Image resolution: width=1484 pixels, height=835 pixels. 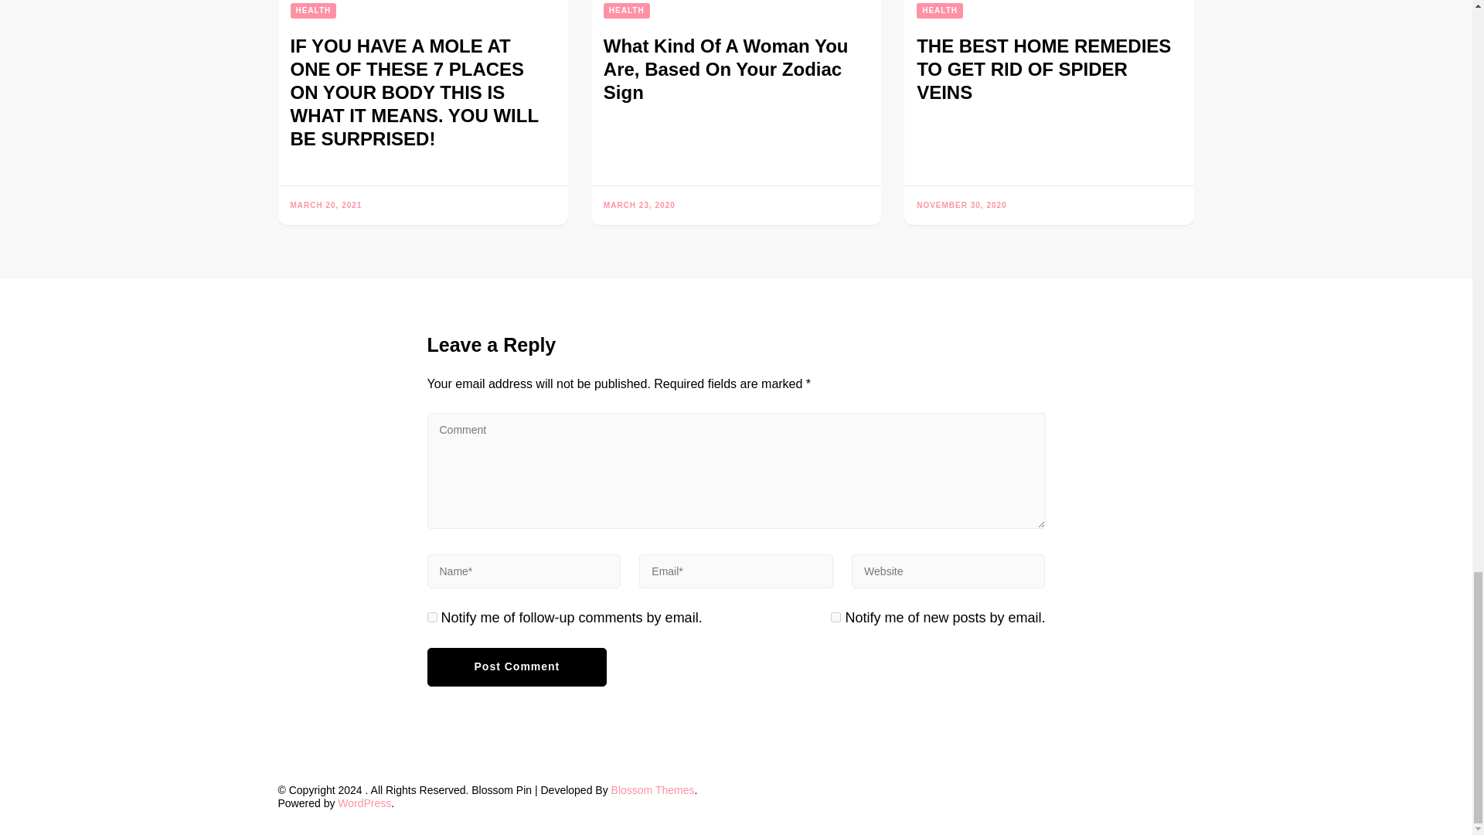 I want to click on HEALTH, so click(x=314, y=11).